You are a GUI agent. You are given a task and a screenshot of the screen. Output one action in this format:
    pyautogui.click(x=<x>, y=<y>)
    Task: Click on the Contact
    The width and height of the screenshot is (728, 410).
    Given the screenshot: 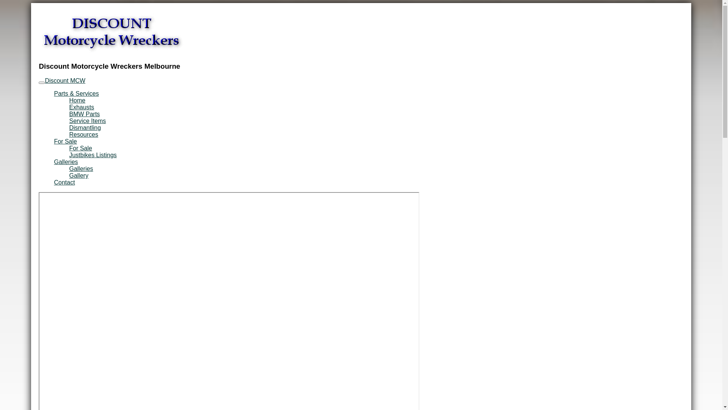 What is the action you would take?
    pyautogui.click(x=64, y=182)
    